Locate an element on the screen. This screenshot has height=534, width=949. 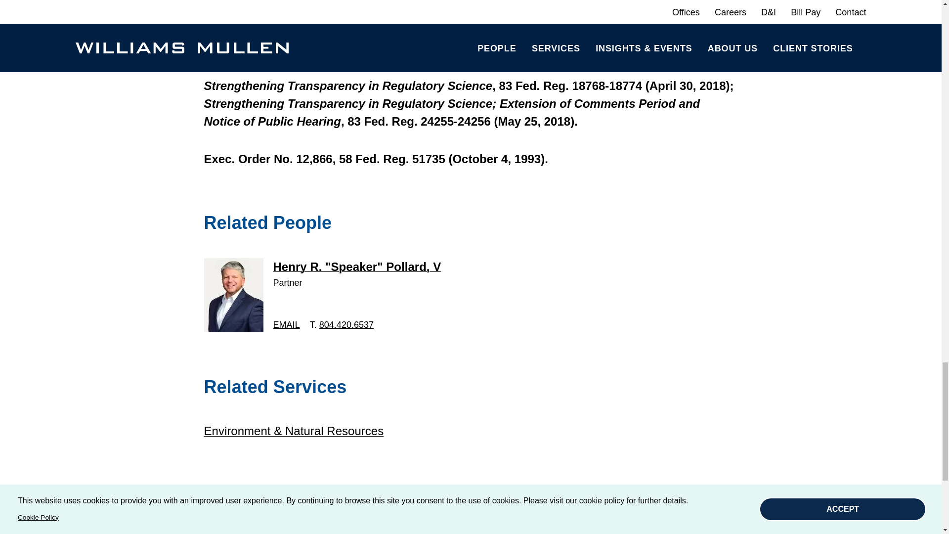
Subscribe is located at coordinates (540, 521).